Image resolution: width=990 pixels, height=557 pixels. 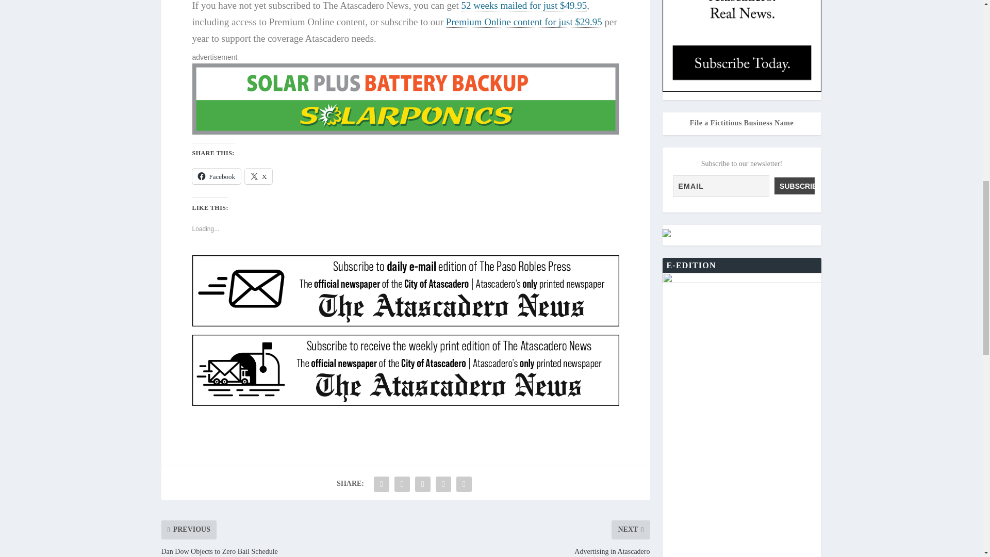 I want to click on Click to share on Facebook, so click(x=216, y=176).